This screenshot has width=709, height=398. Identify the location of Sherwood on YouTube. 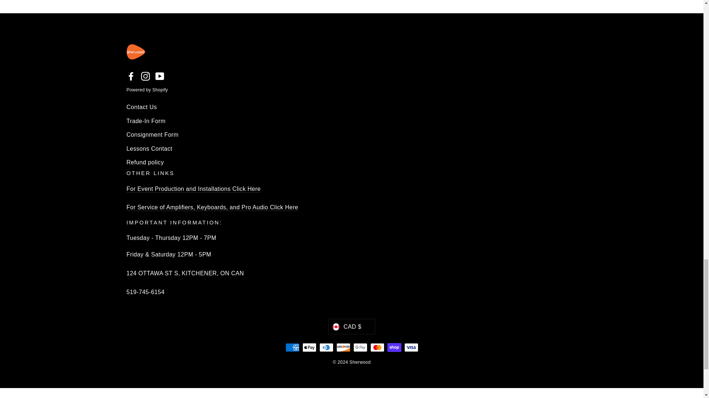
(160, 76).